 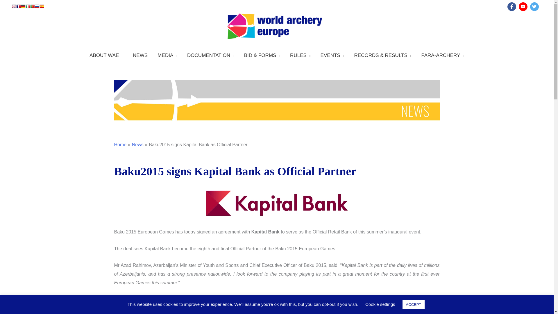 I want to click on BANNER1200x150-02, so click(x=277, y=100).